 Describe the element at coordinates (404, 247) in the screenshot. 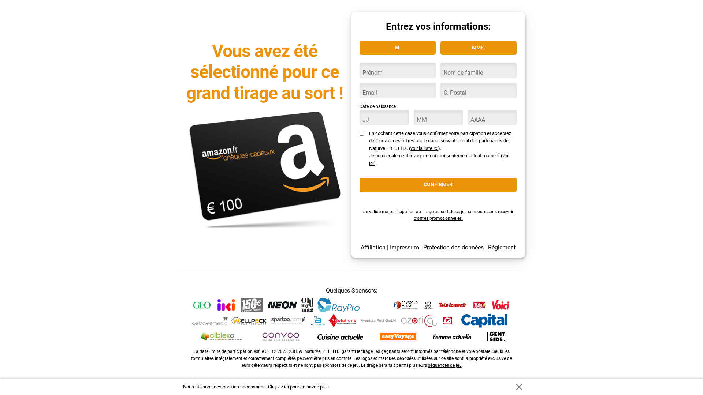

I see `Impressum` at that location.